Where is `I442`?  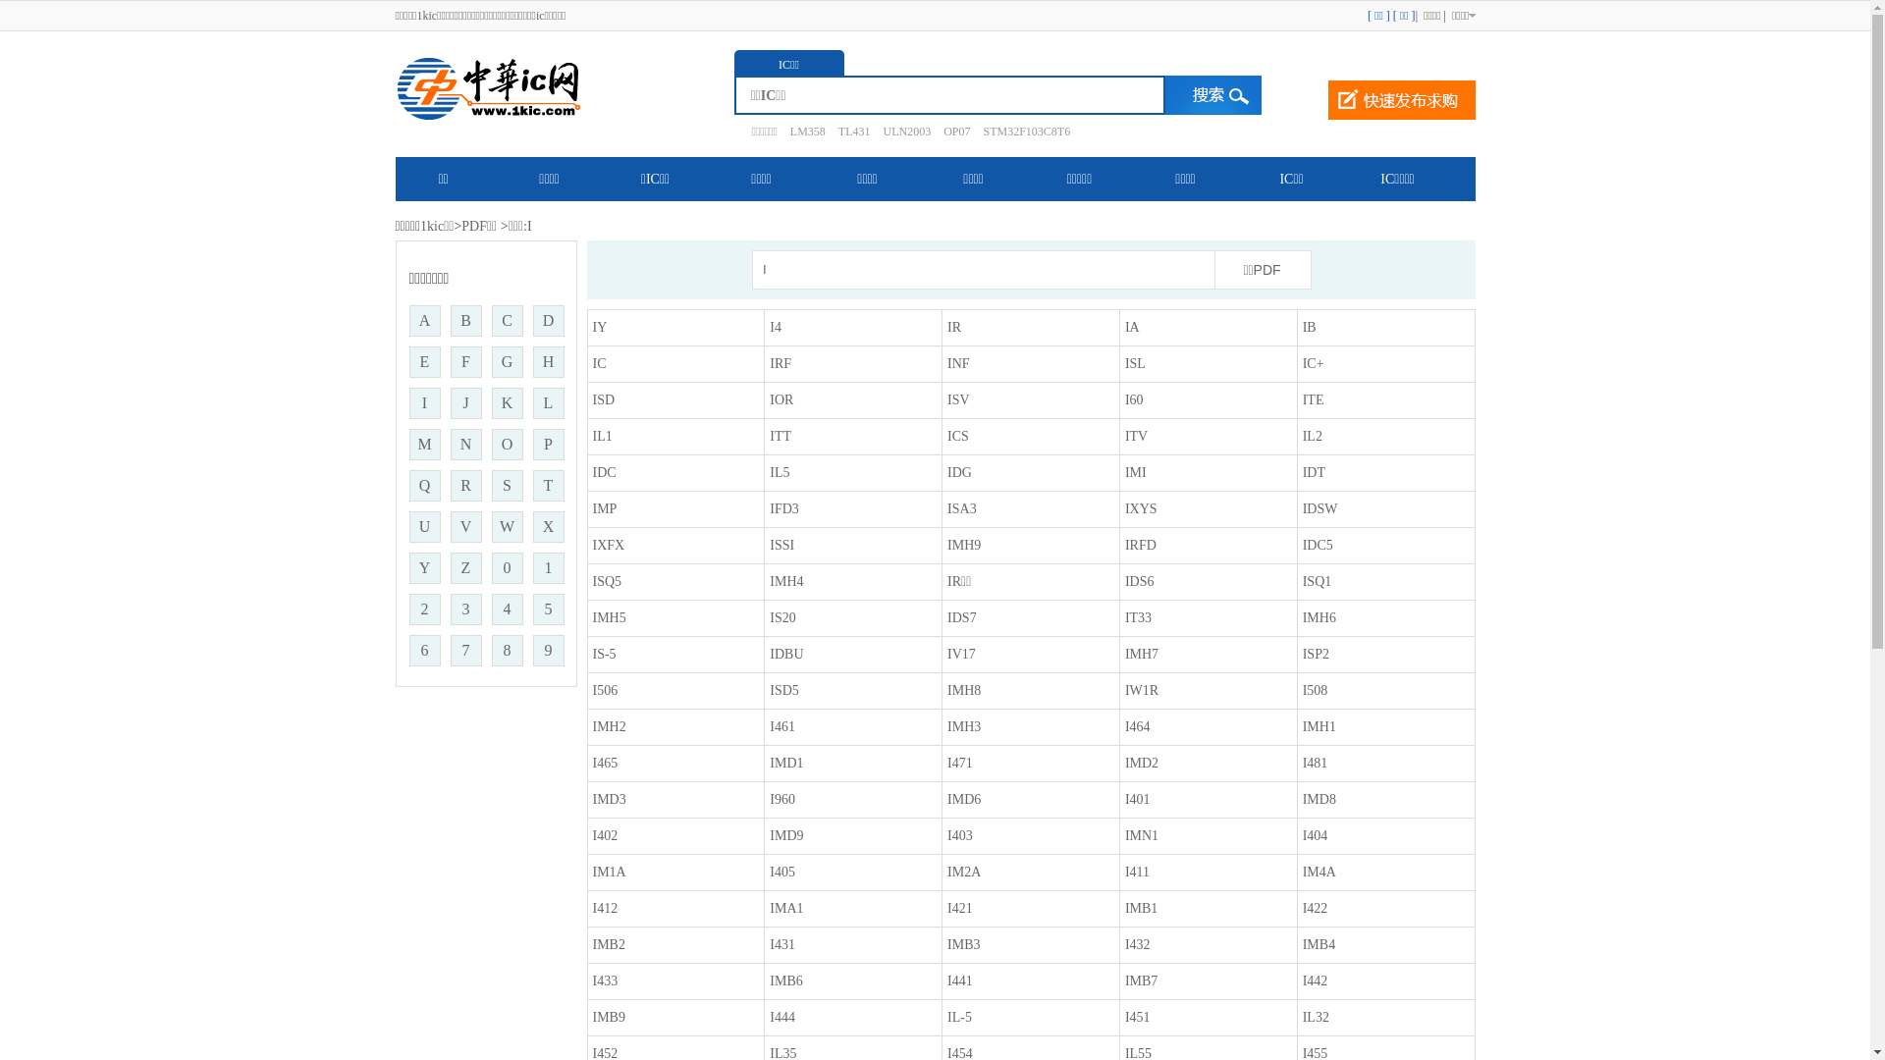
I442 is located at coordinates (1316, 981).